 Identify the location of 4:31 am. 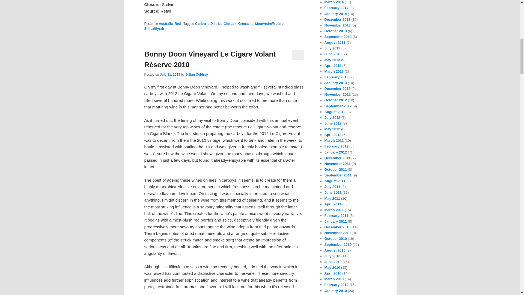
(170, 74).